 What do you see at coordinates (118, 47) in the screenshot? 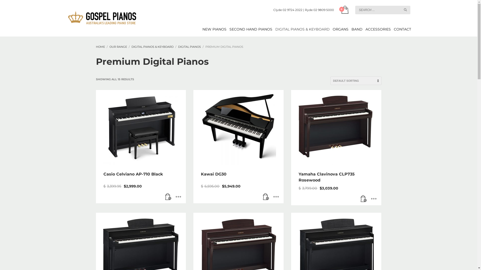
I see `OUR RANGE` at bounding box center [118, 47].